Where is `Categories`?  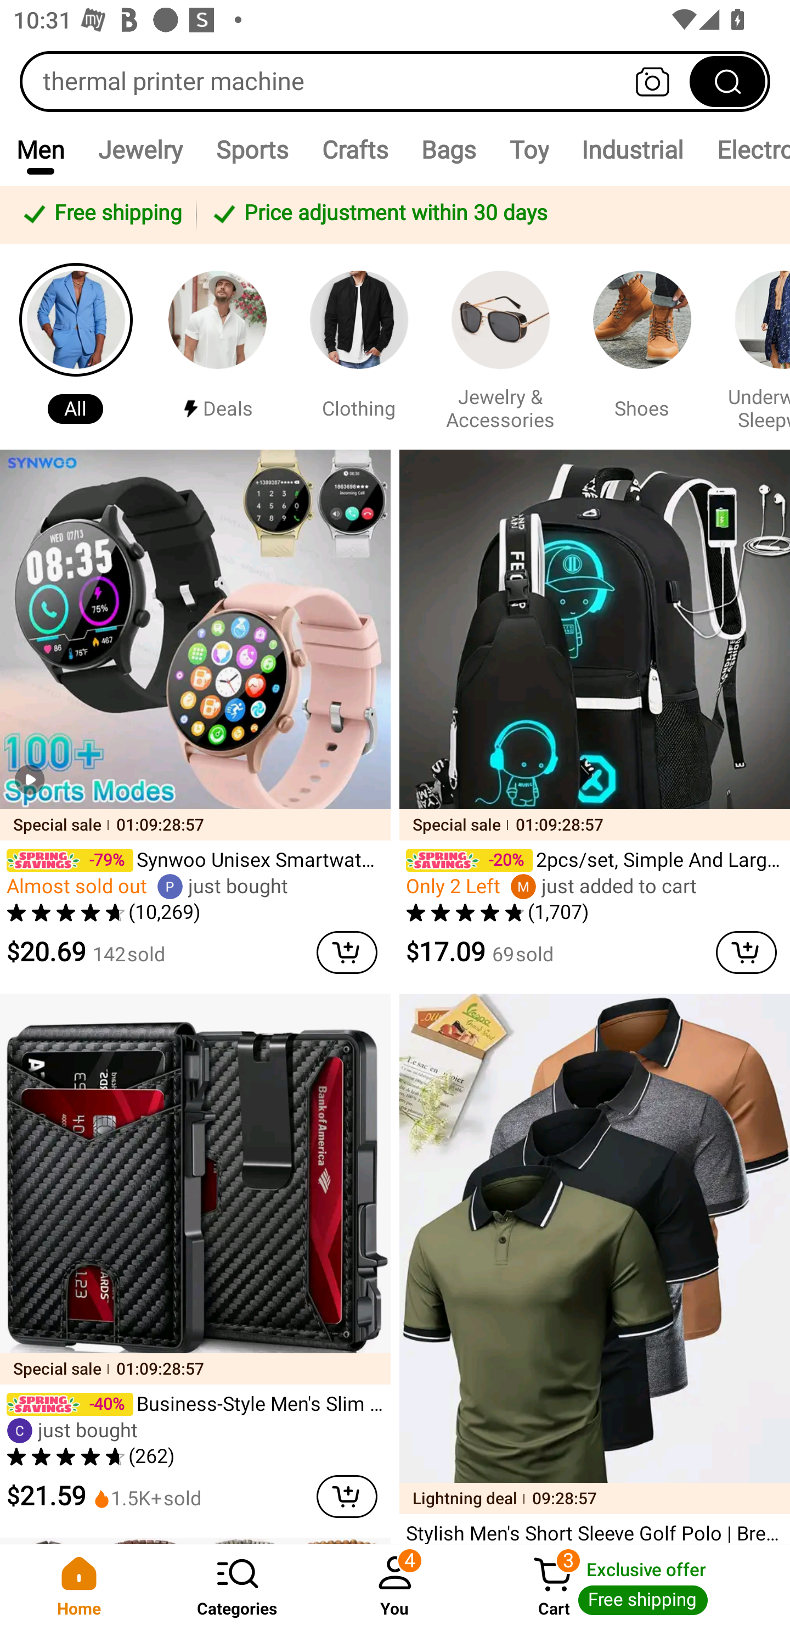 Categories is located at coordinates (237, 1584).